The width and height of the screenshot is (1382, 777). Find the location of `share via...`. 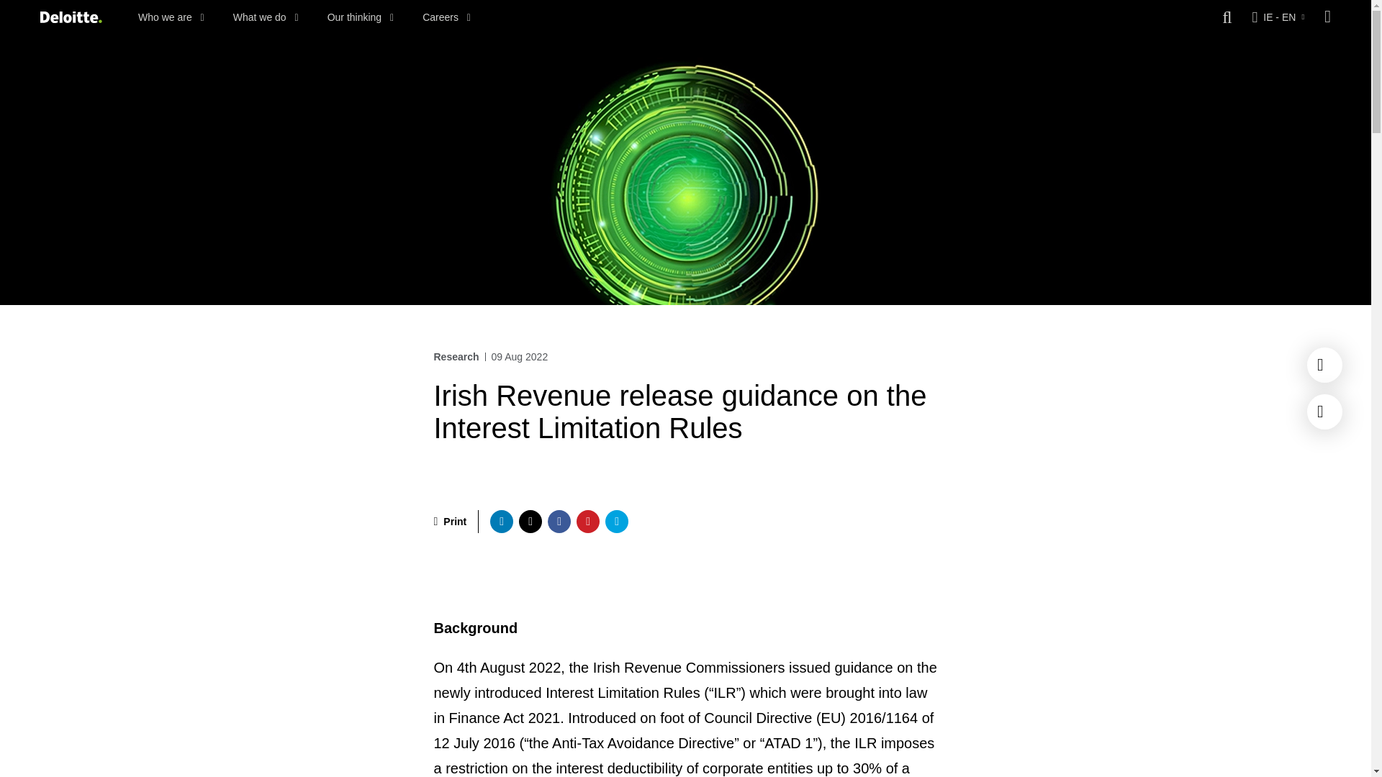

share via... is located at coordinates (587, 521).